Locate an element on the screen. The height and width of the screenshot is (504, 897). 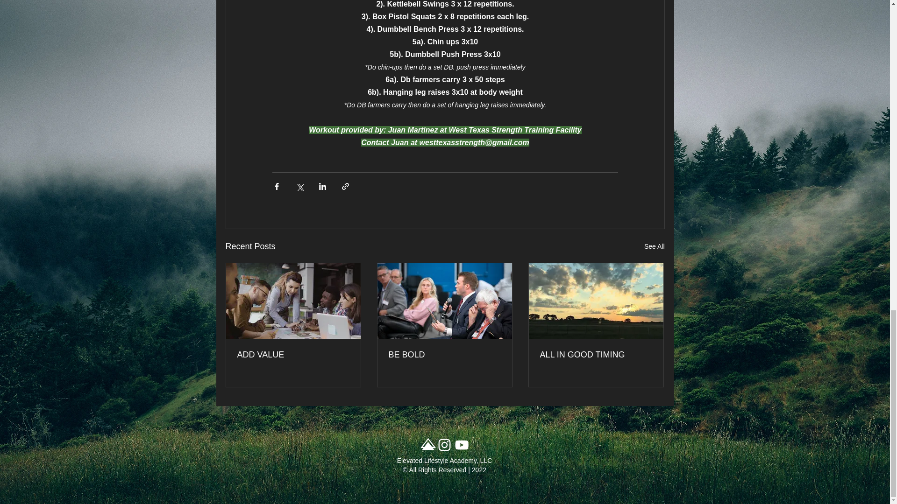
ADD VALUE is located at coordinates (293, 355).